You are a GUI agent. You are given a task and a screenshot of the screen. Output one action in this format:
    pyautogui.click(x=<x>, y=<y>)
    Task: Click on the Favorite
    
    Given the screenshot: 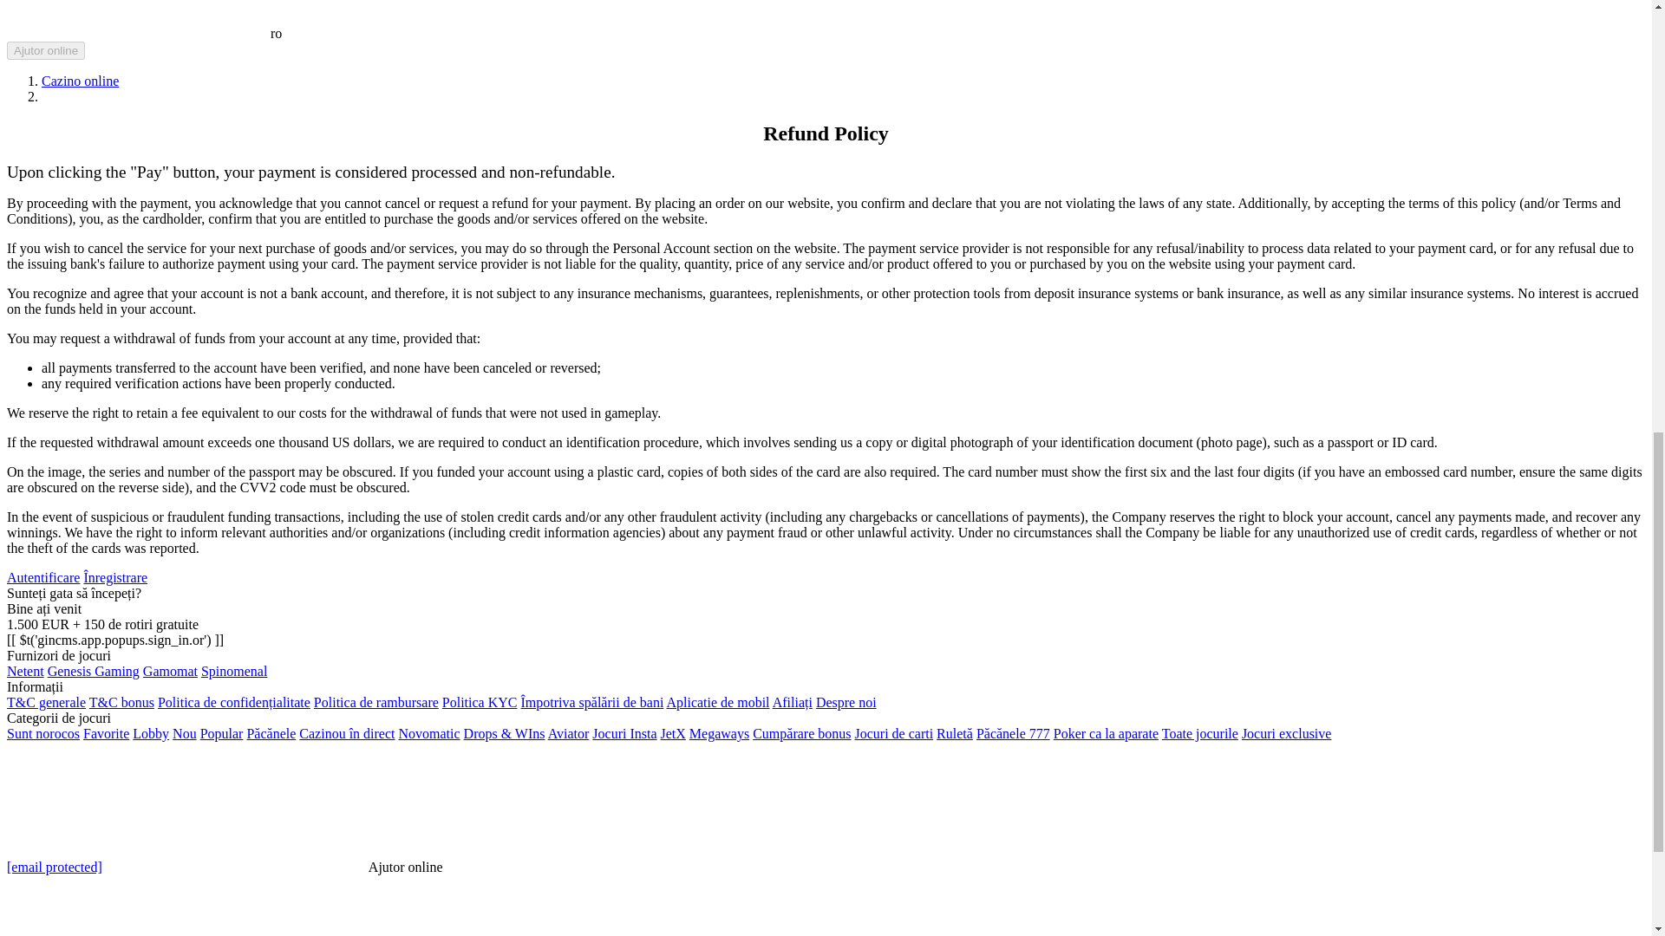 What is the action you would take?
    pyautogui.click(x=106, y=733)
    